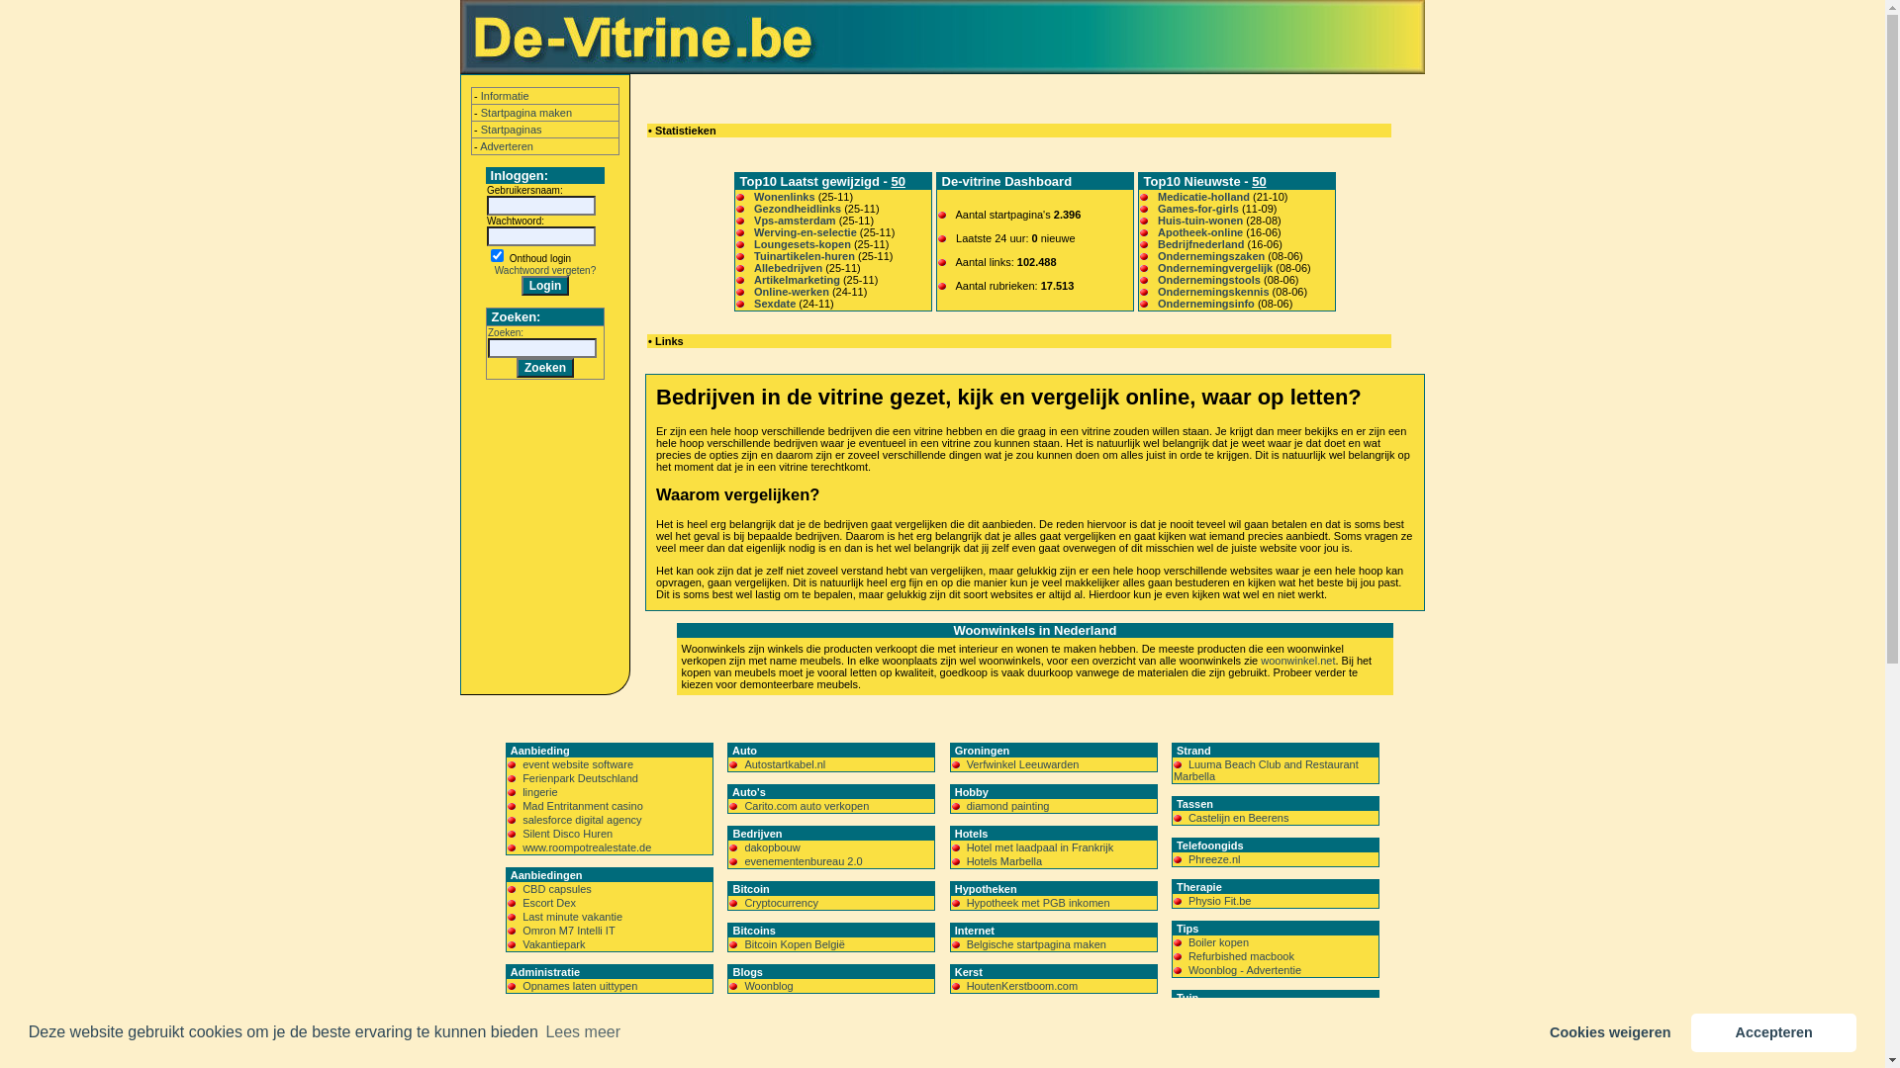 This screenshot has height=1068, width=1900. Describe the element at coordinates (1259, 182) in the screenshot. I see `50` at that location.